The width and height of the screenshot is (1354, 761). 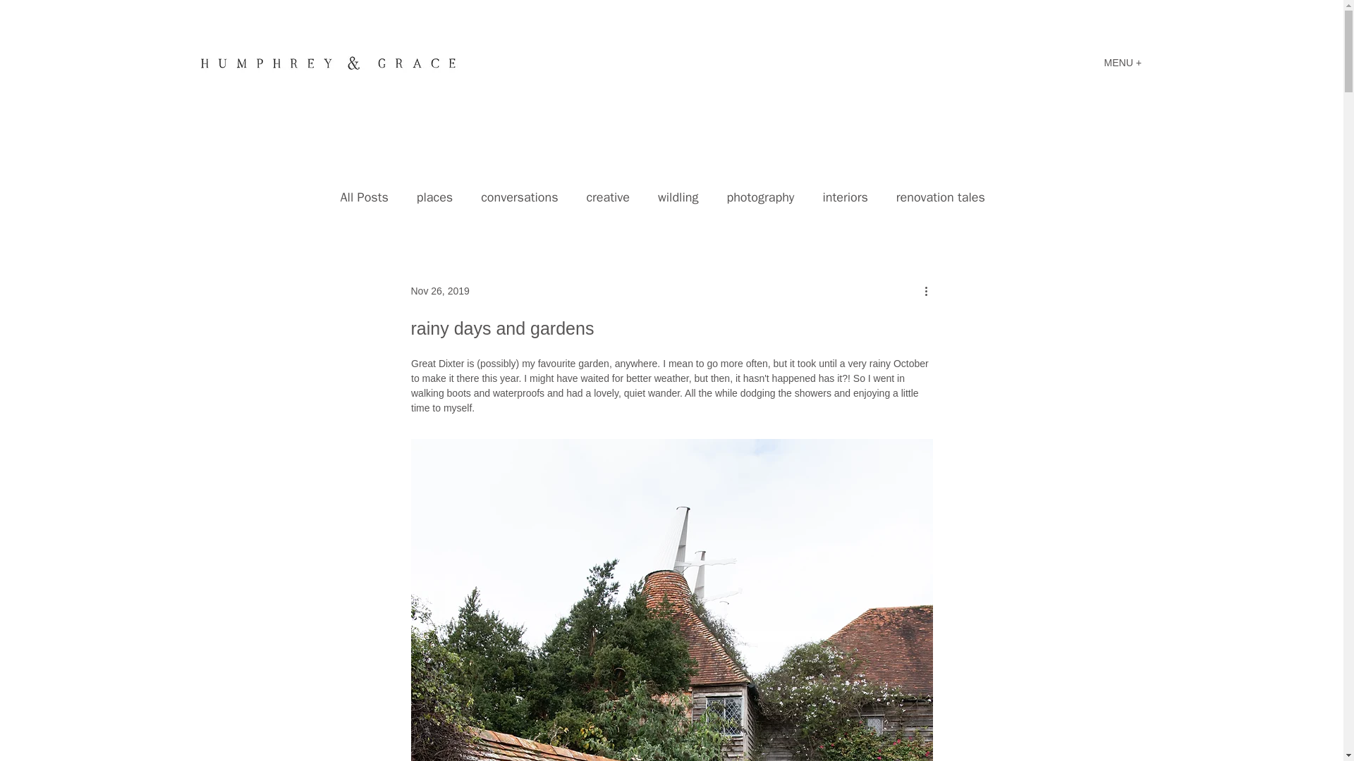 What do you see at coordinates (845, 197) in the screenshot?
I see `interiors` at bounding box center [845, 197].